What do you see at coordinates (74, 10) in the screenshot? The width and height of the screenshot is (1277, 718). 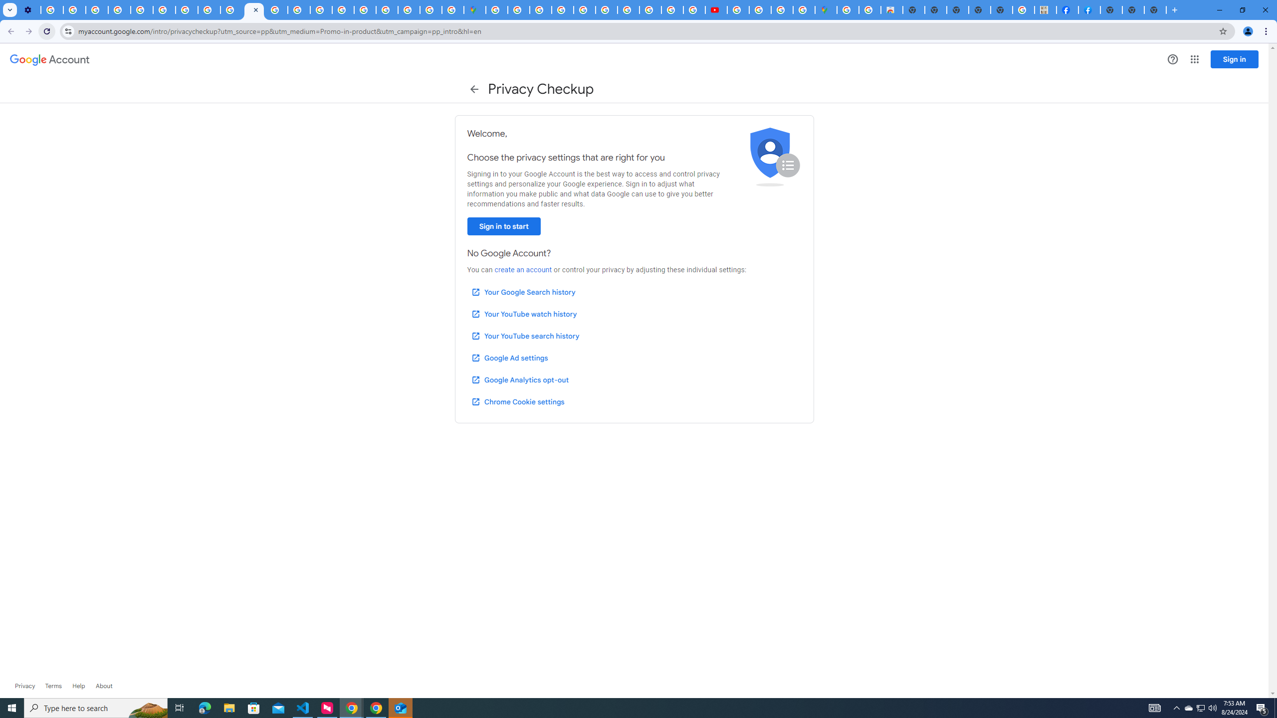 I see `Learn how to find your photos - Google Photos Help` at bounding box center [74, 10].